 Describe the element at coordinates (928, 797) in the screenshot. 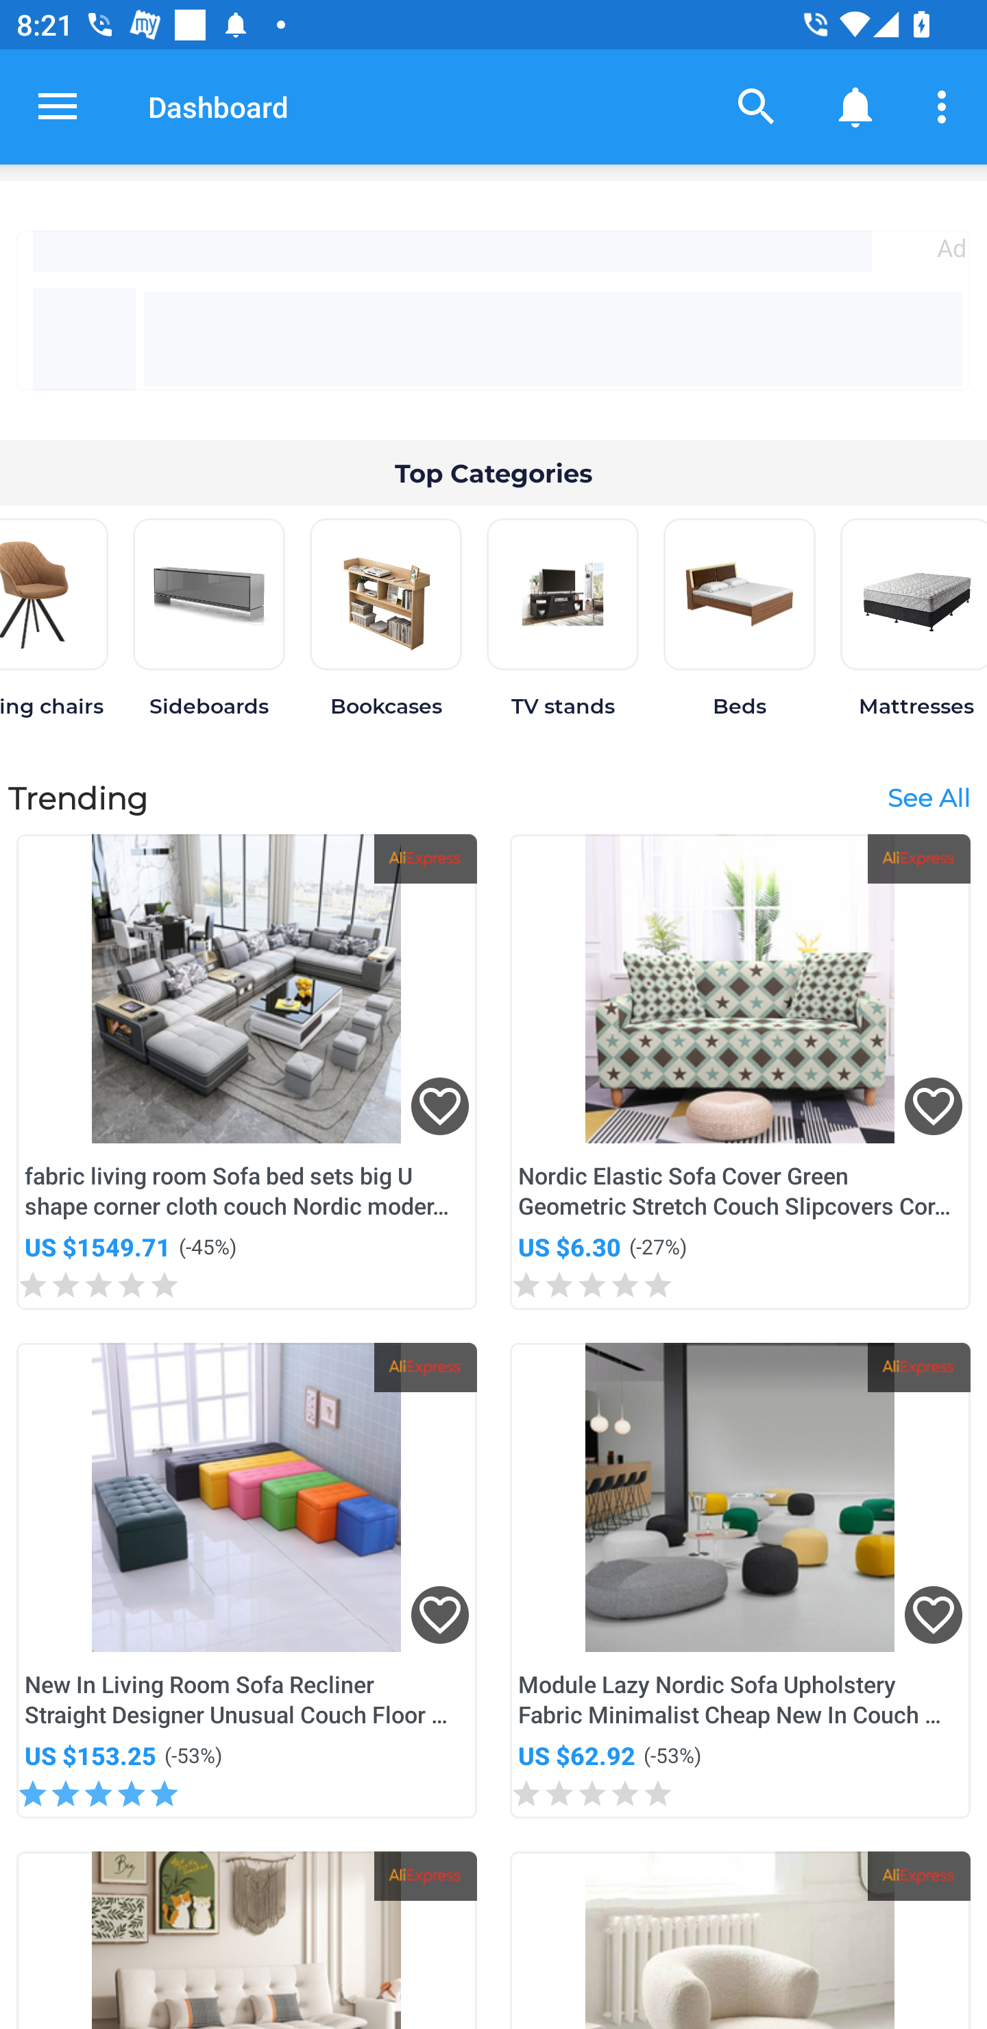

I see `See All` at that location.